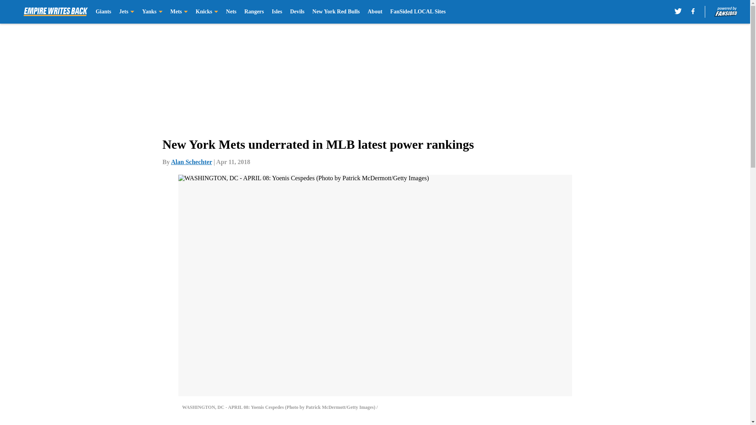 The image size is (756, 425). Describe the element at coordinates (375, 12) in the screenshot. I see `About` at that location.